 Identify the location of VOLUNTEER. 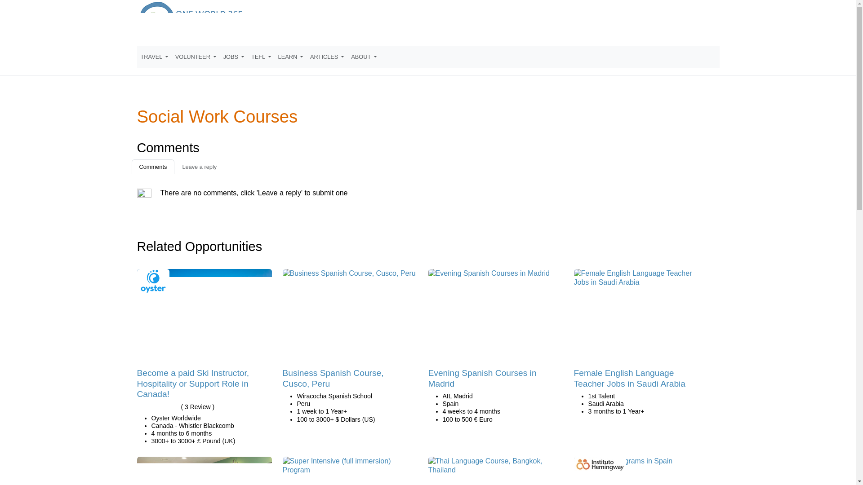
(196, 57).